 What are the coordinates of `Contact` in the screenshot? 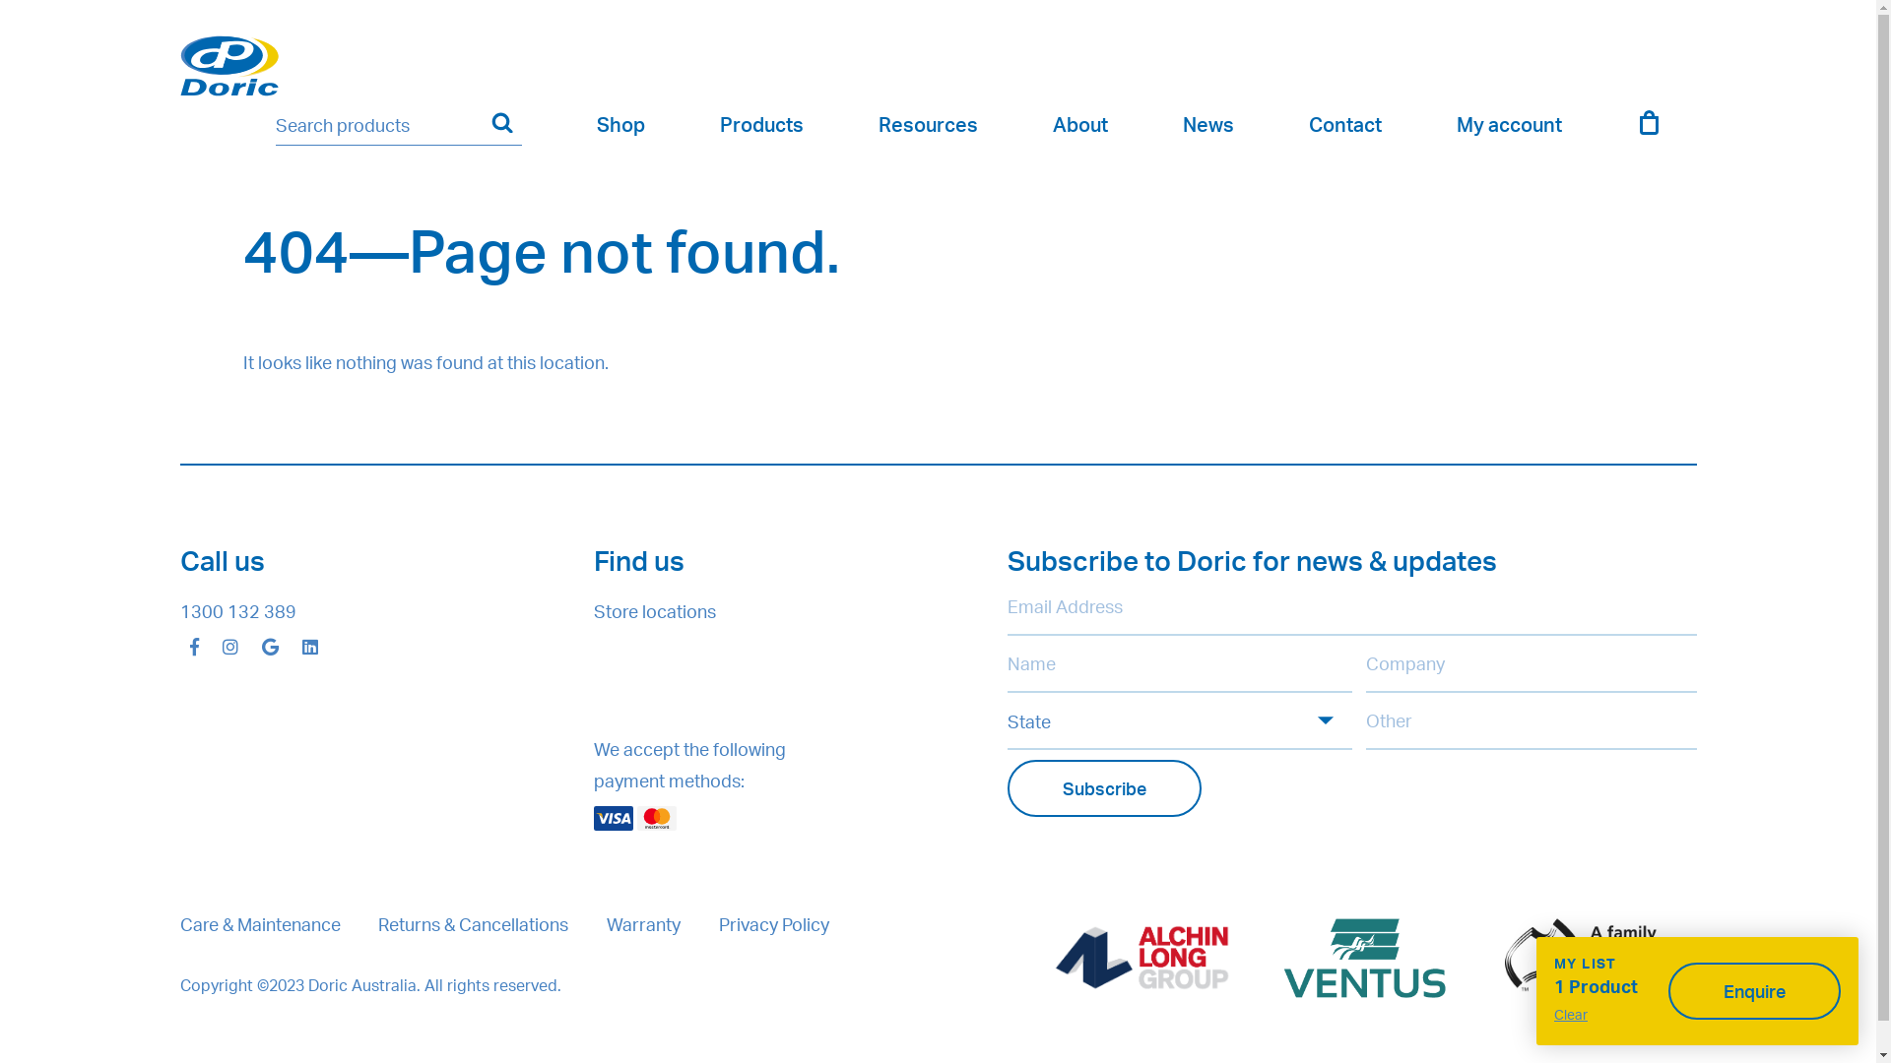 It's located at (1345, 125).